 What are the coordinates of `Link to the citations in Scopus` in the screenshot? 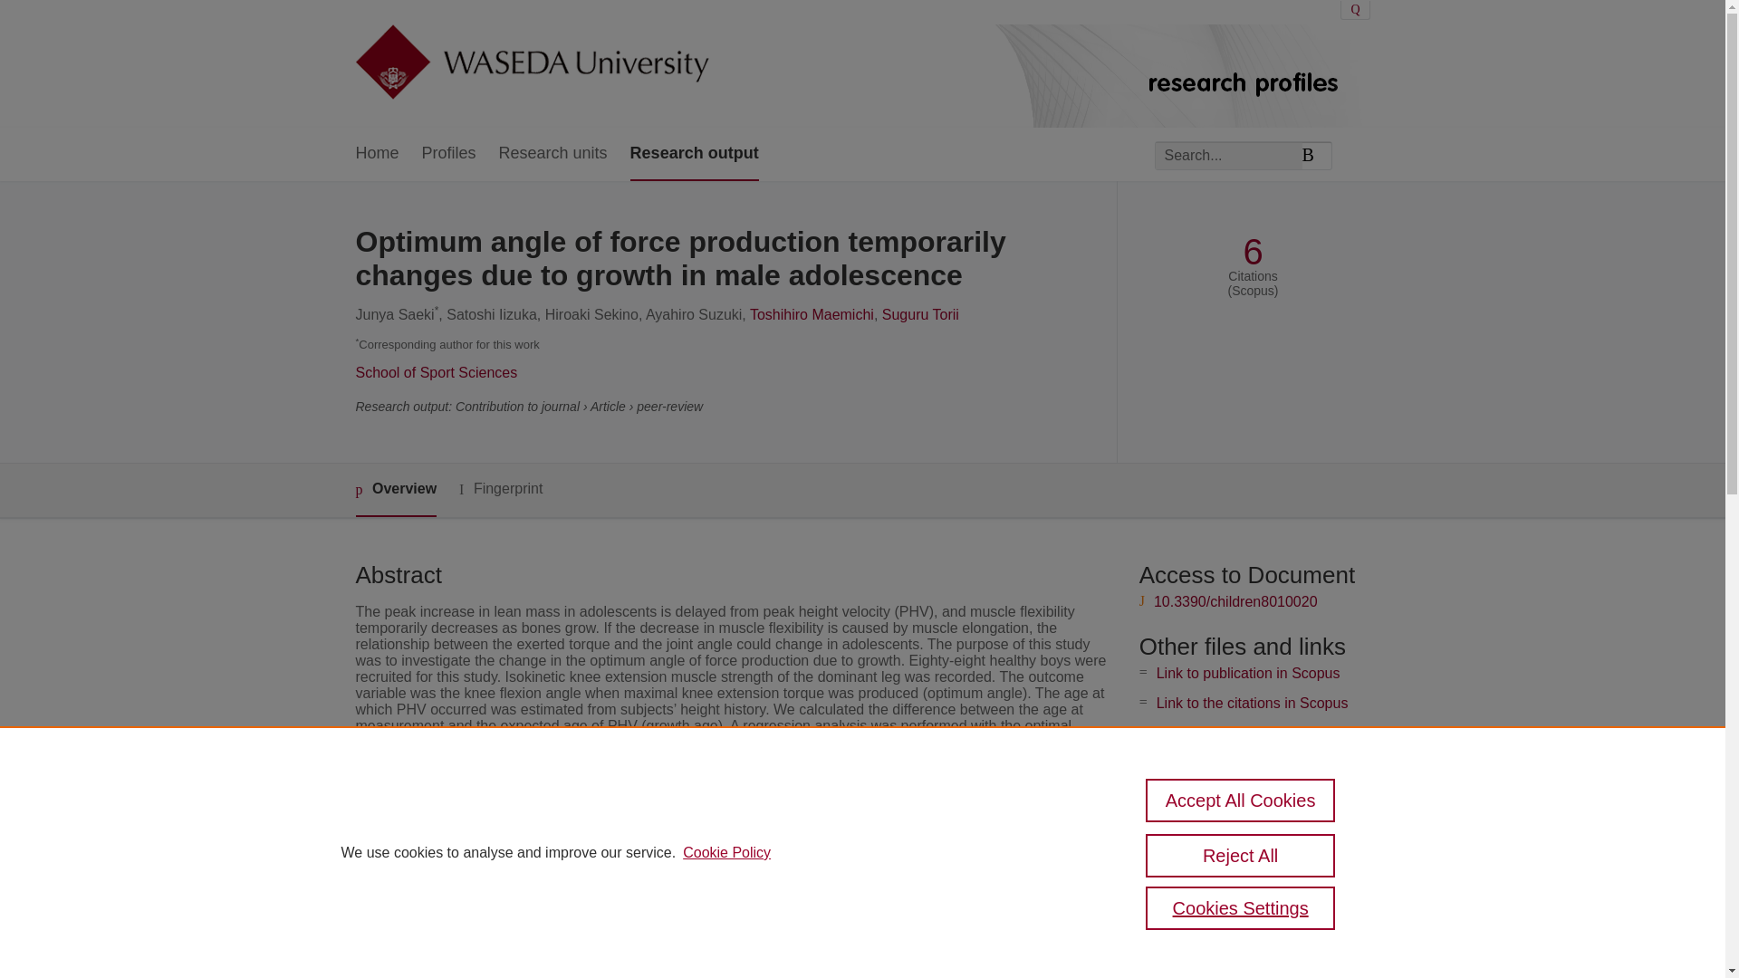 It's located at (1252, 703).